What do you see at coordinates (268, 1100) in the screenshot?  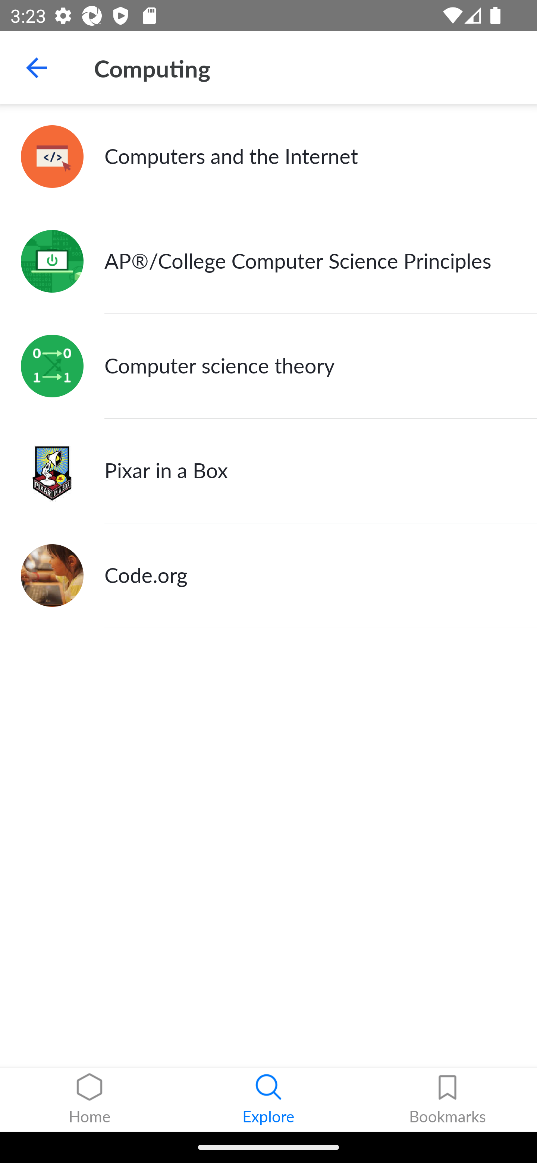 I see `Explore` at bounding box center [268, 1100].